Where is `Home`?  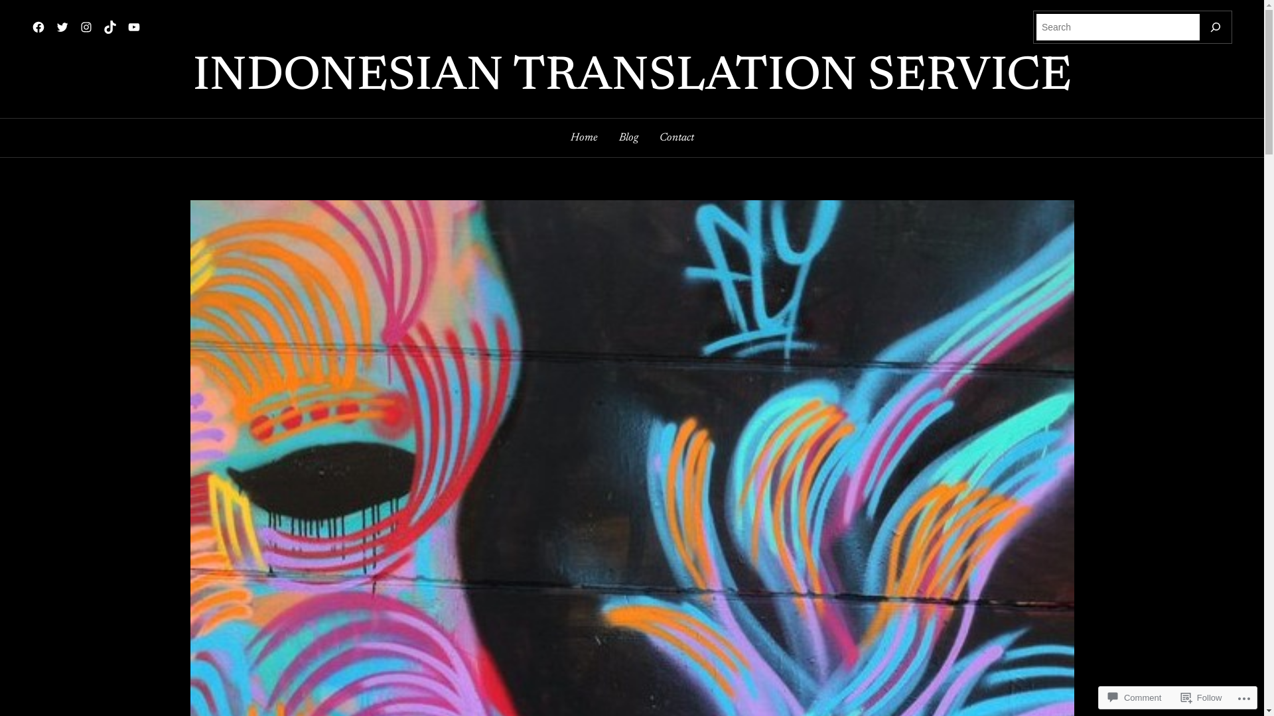
Home is located at coordinates (584, 138).